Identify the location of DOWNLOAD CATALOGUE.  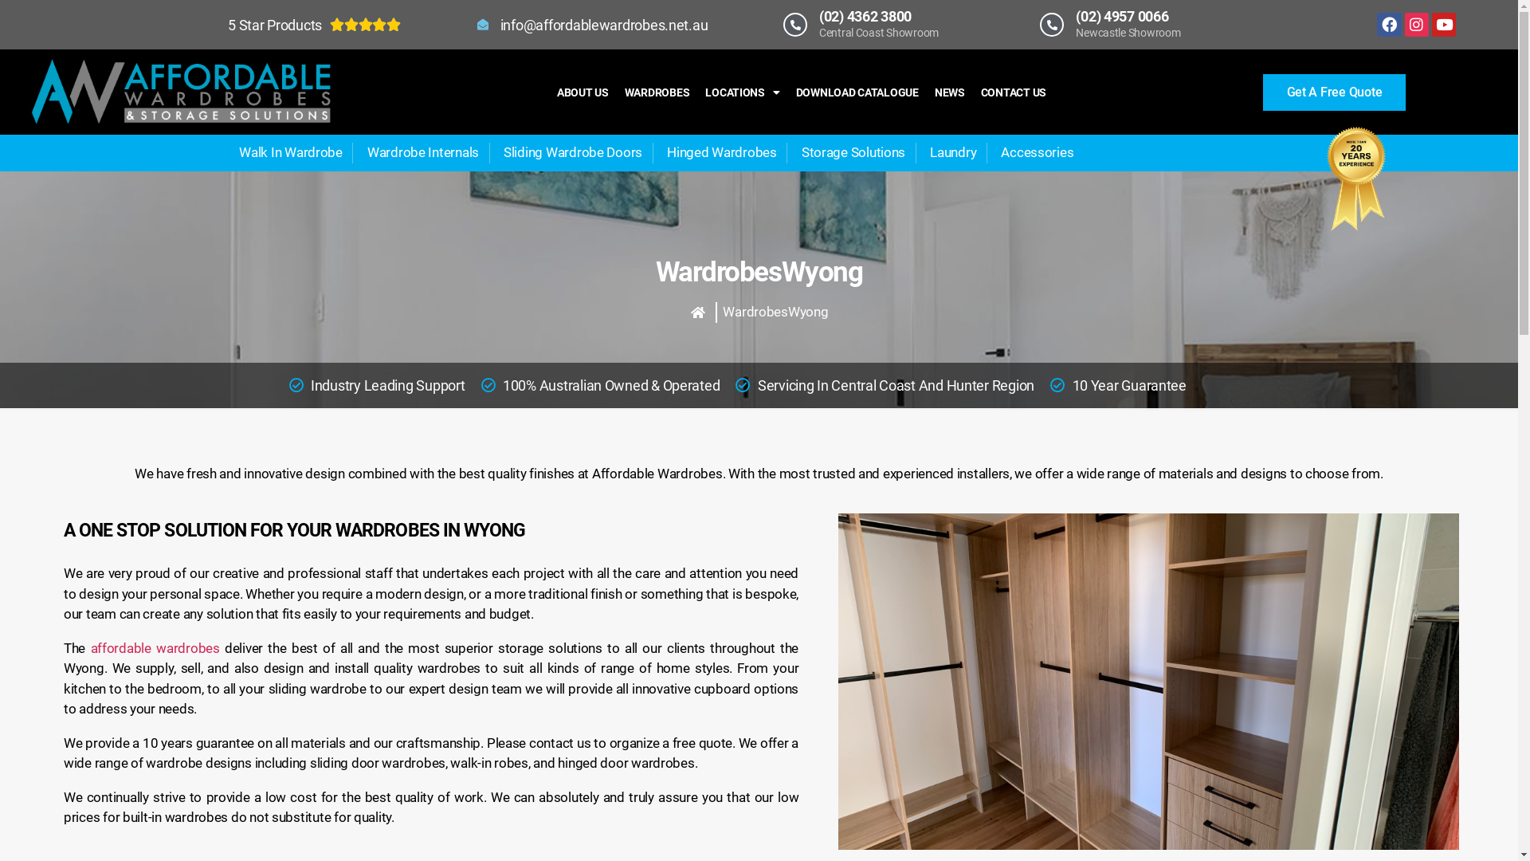
(857, 92).